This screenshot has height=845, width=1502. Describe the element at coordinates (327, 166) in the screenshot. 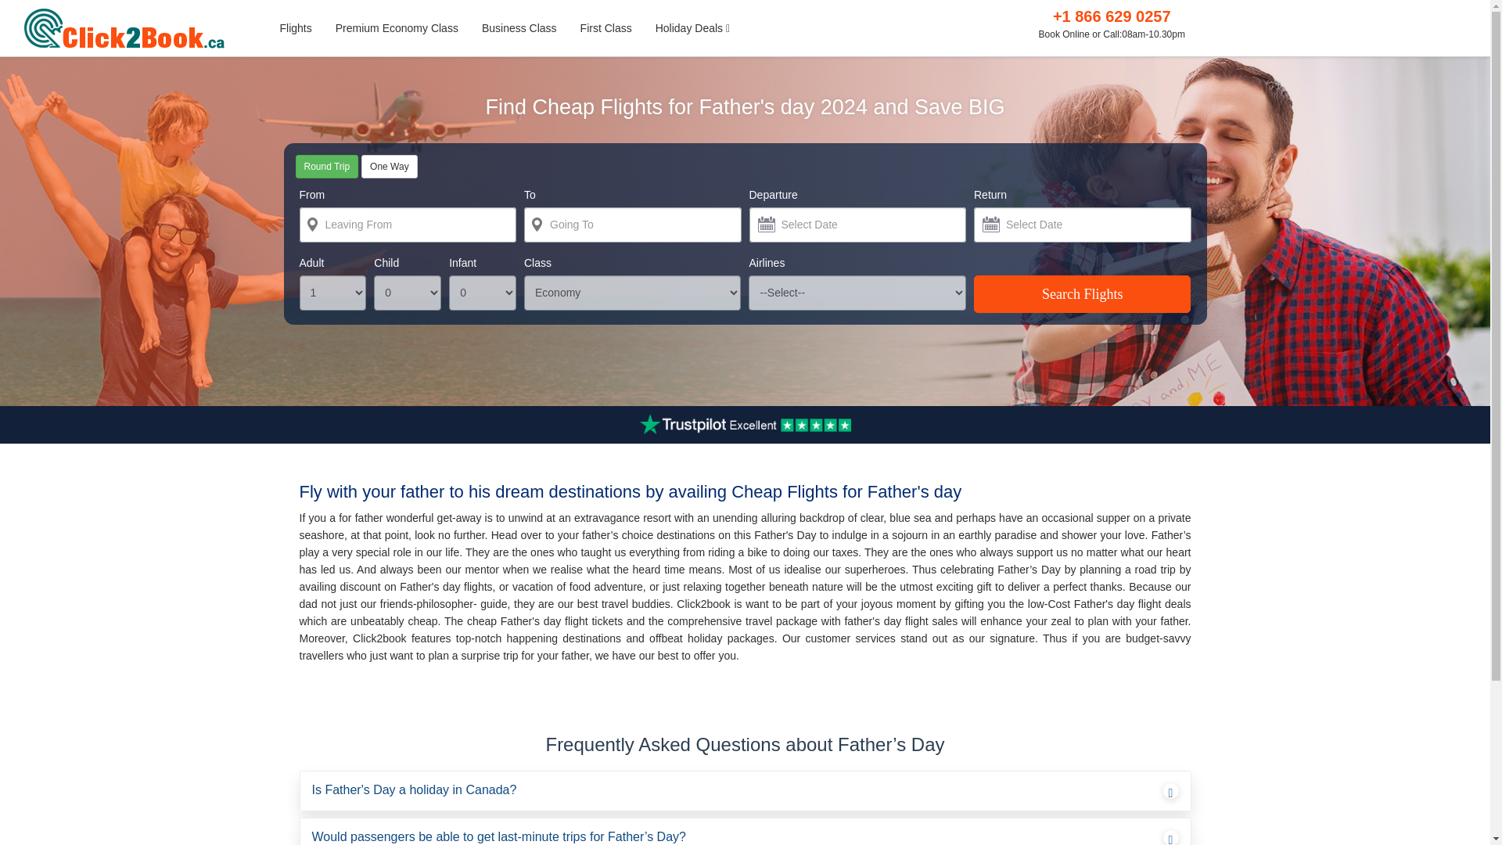

I see `Round Trip` at that location.